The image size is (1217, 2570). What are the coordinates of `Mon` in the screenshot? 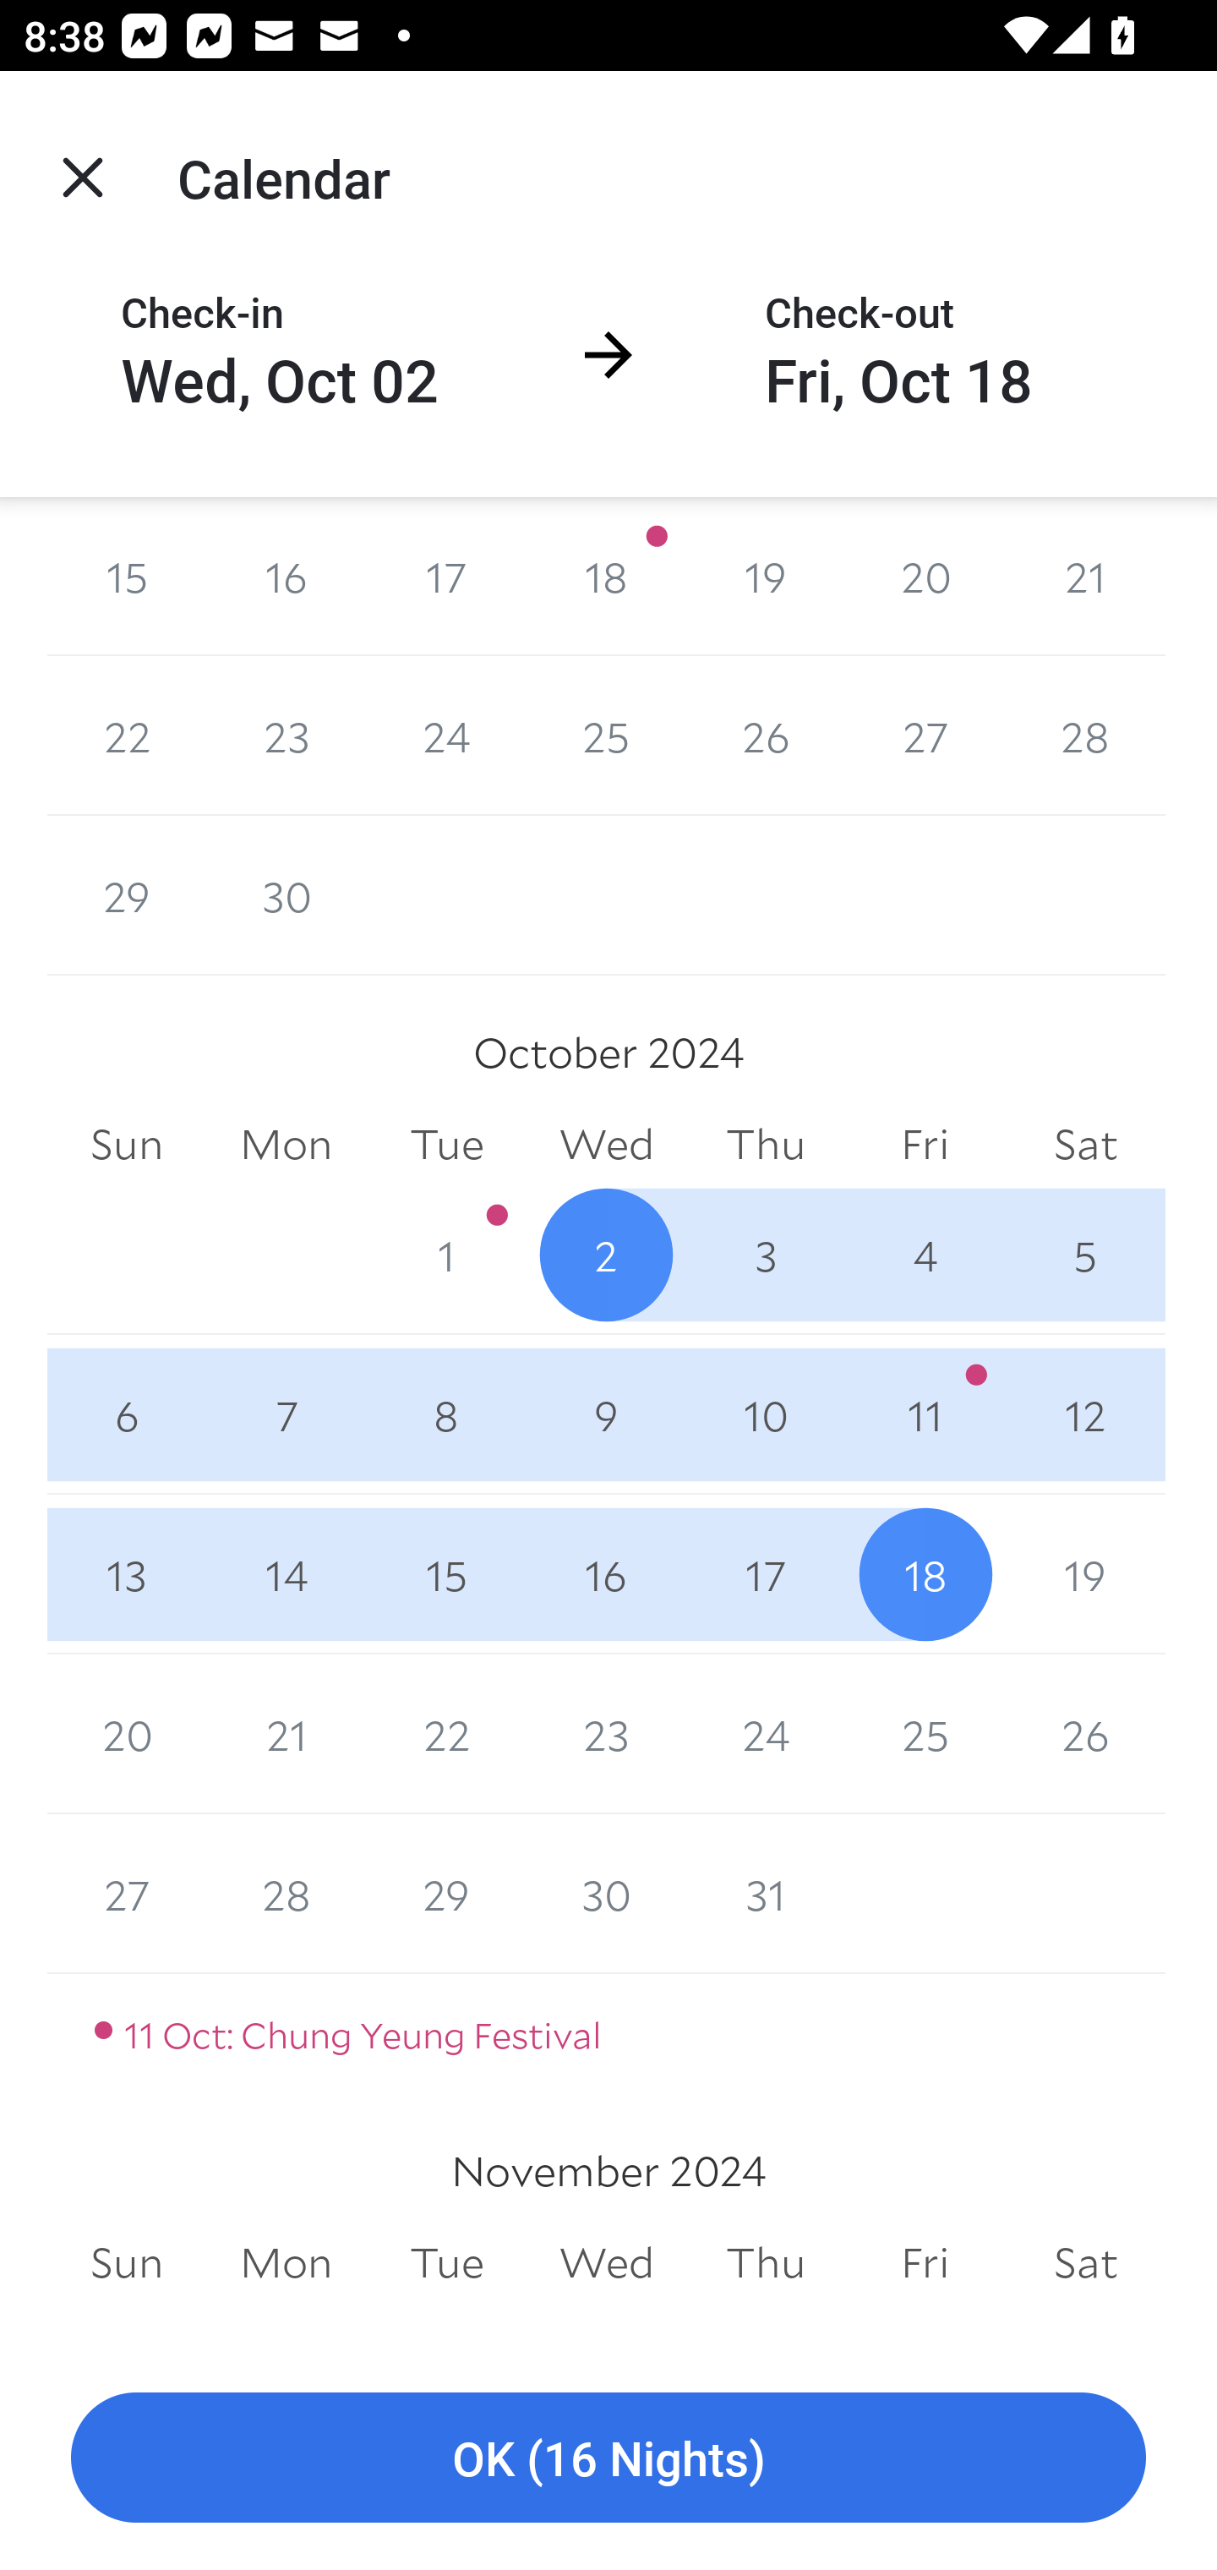 It's located at (286, 1145).